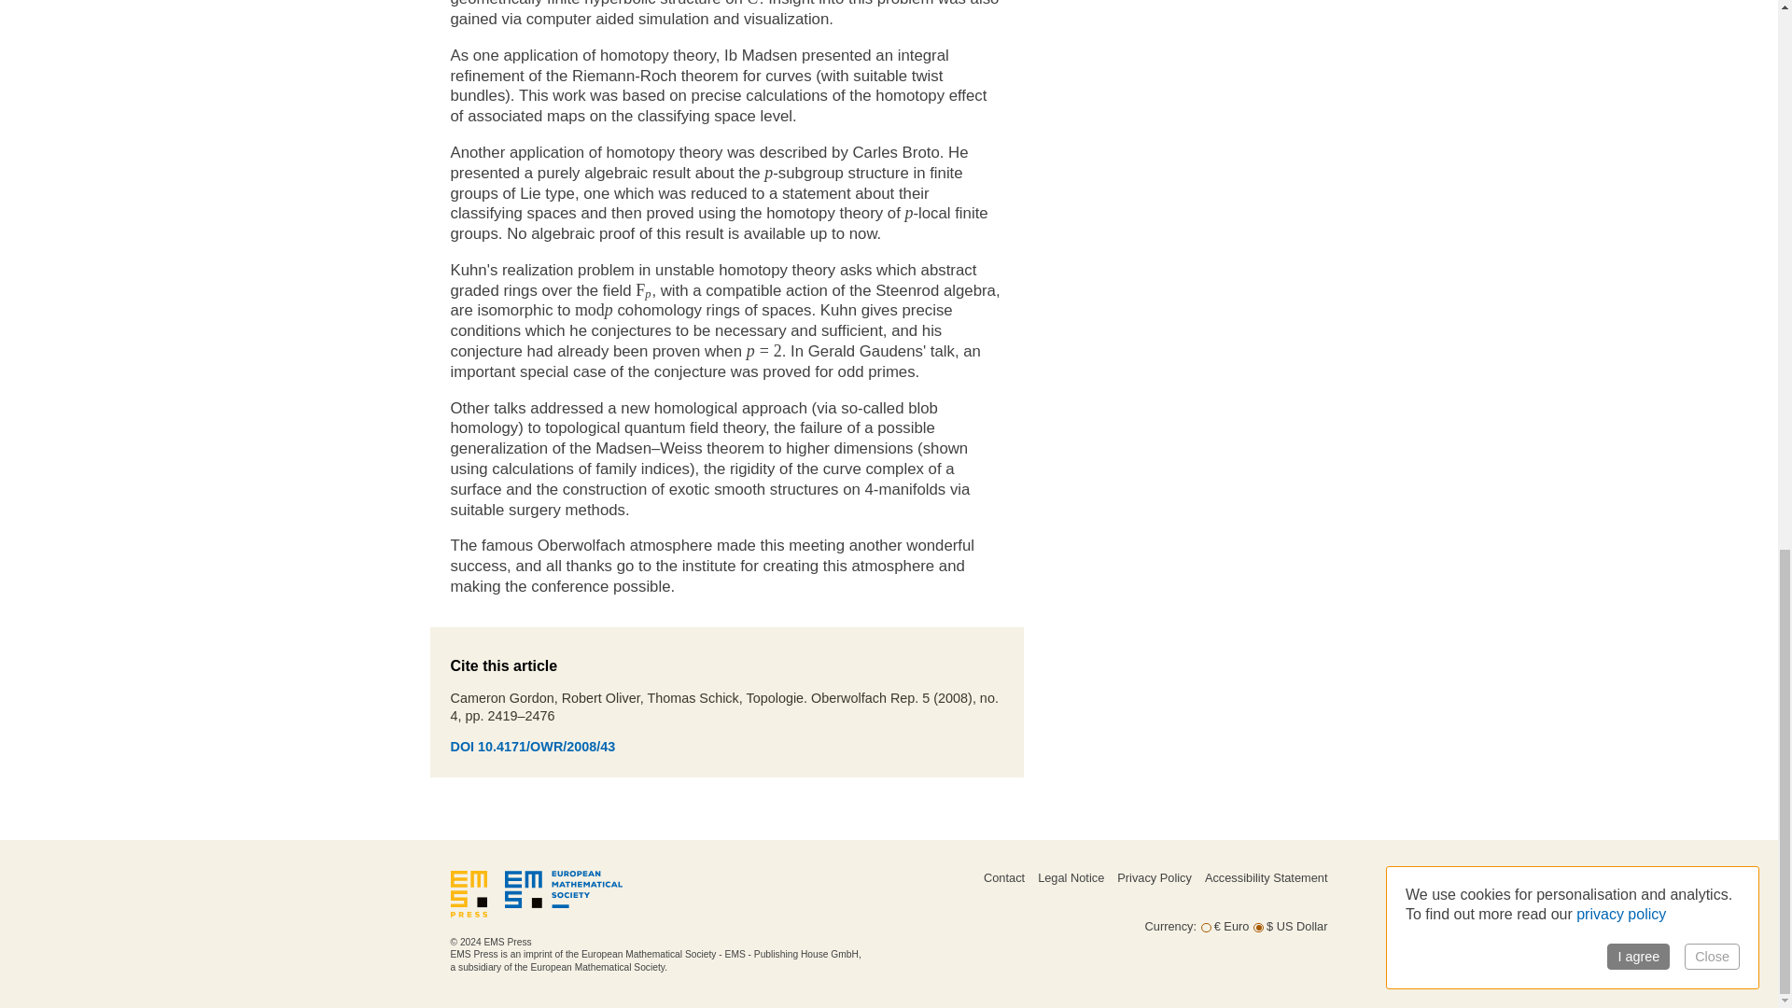 This screenshot has height=1008, width=1792. Describe the element at coordinates (1206, 928) in the screenshot. I see `EUR` at that location.